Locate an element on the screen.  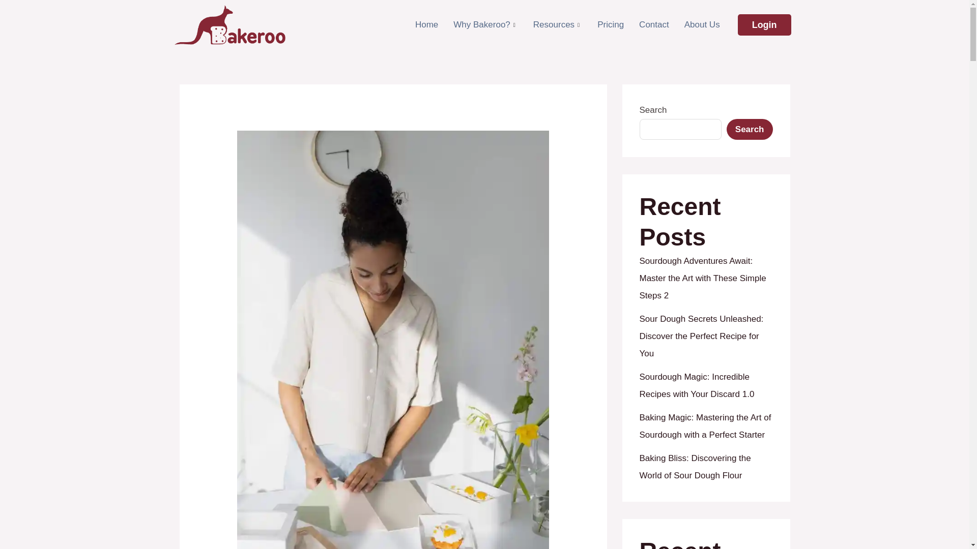
Resources is located at coordinates (558, 25).